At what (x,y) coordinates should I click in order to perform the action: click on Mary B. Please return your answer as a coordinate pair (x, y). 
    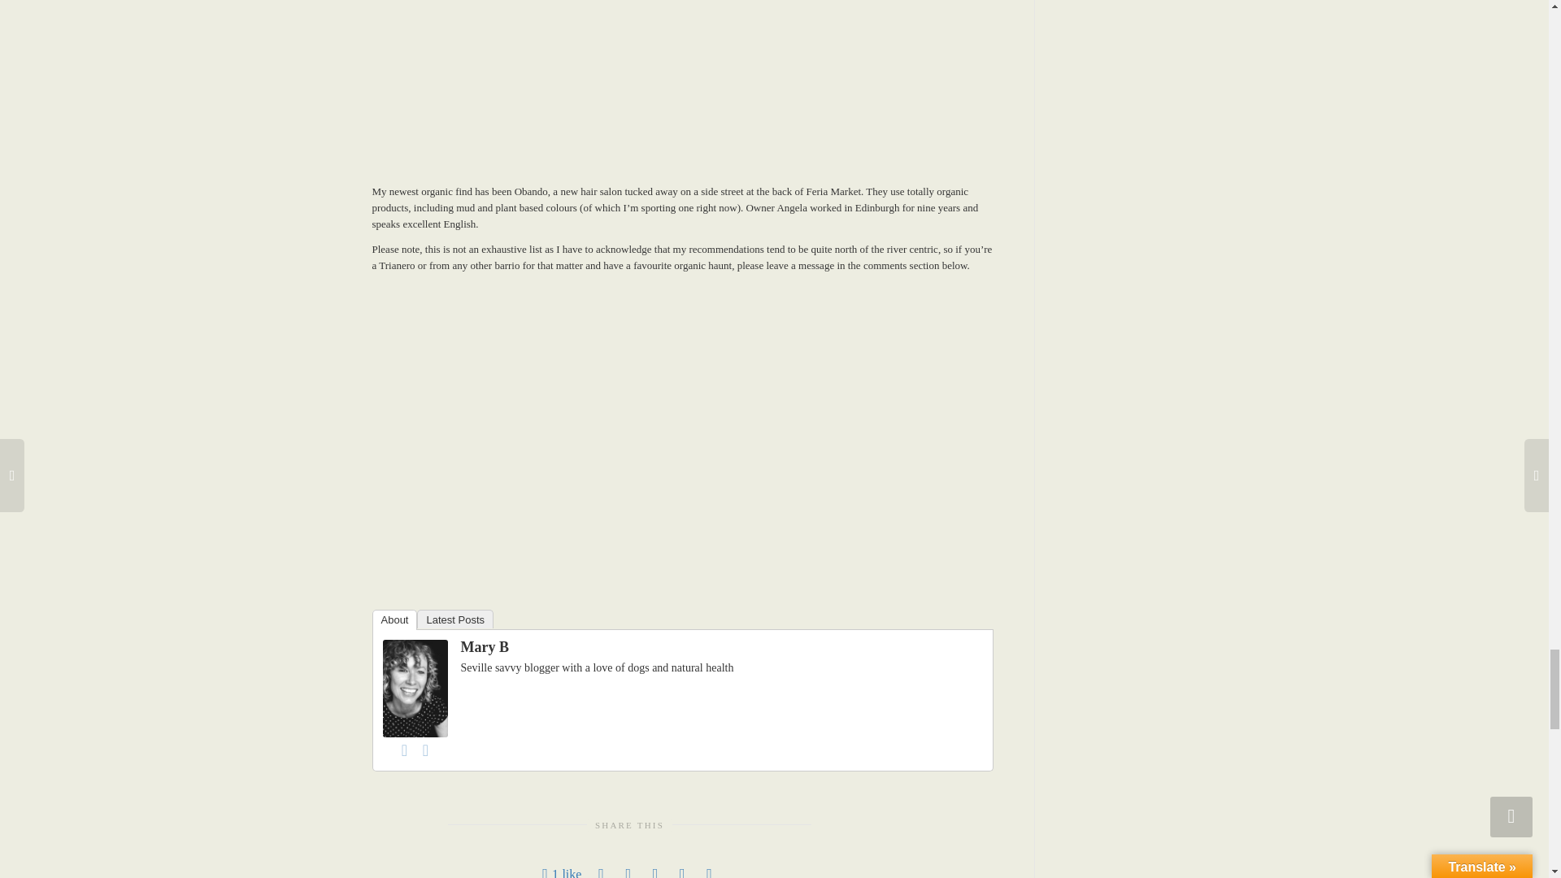
    Looking at the image, I should click on (485, 647).